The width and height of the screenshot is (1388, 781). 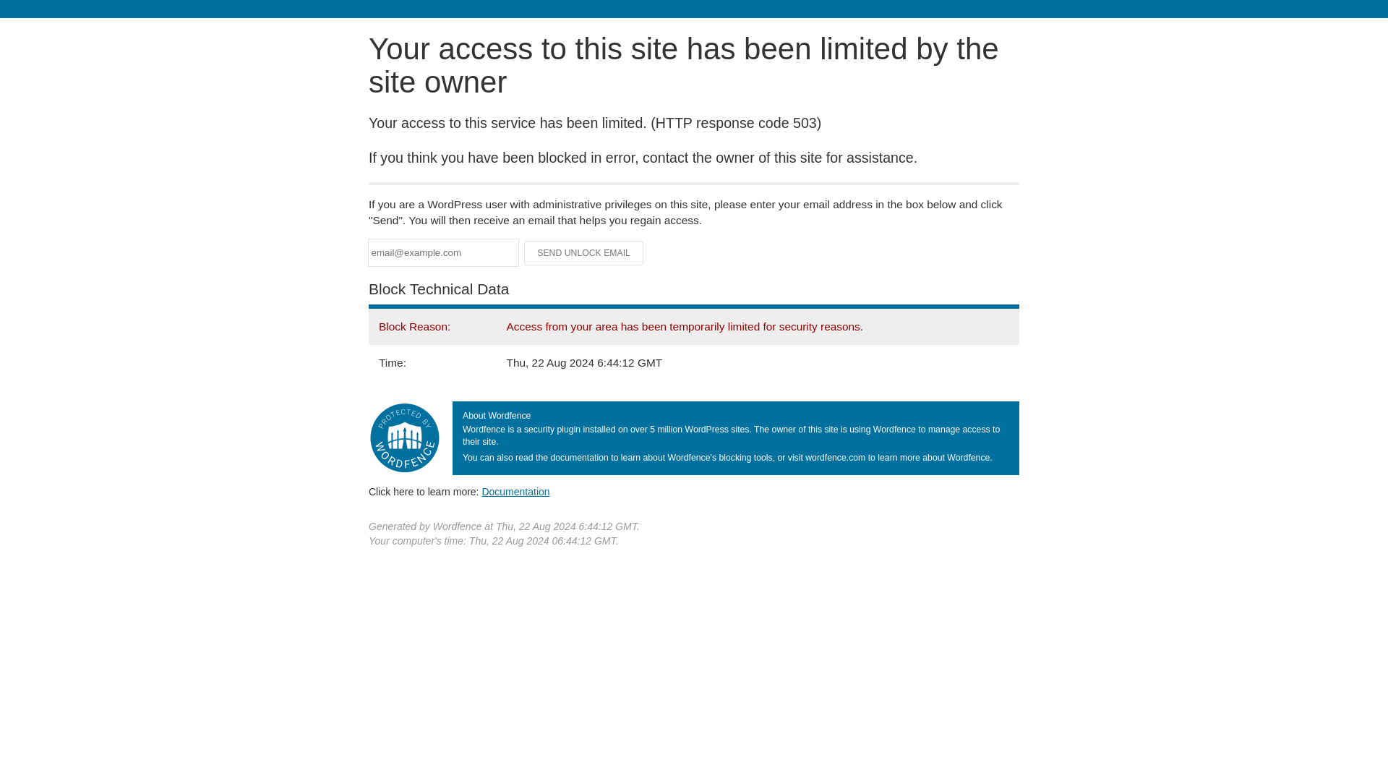 What do you see at coordinates (515, 491) in the screenshot?
I see `Documentation` at bounding box center [515, 491].